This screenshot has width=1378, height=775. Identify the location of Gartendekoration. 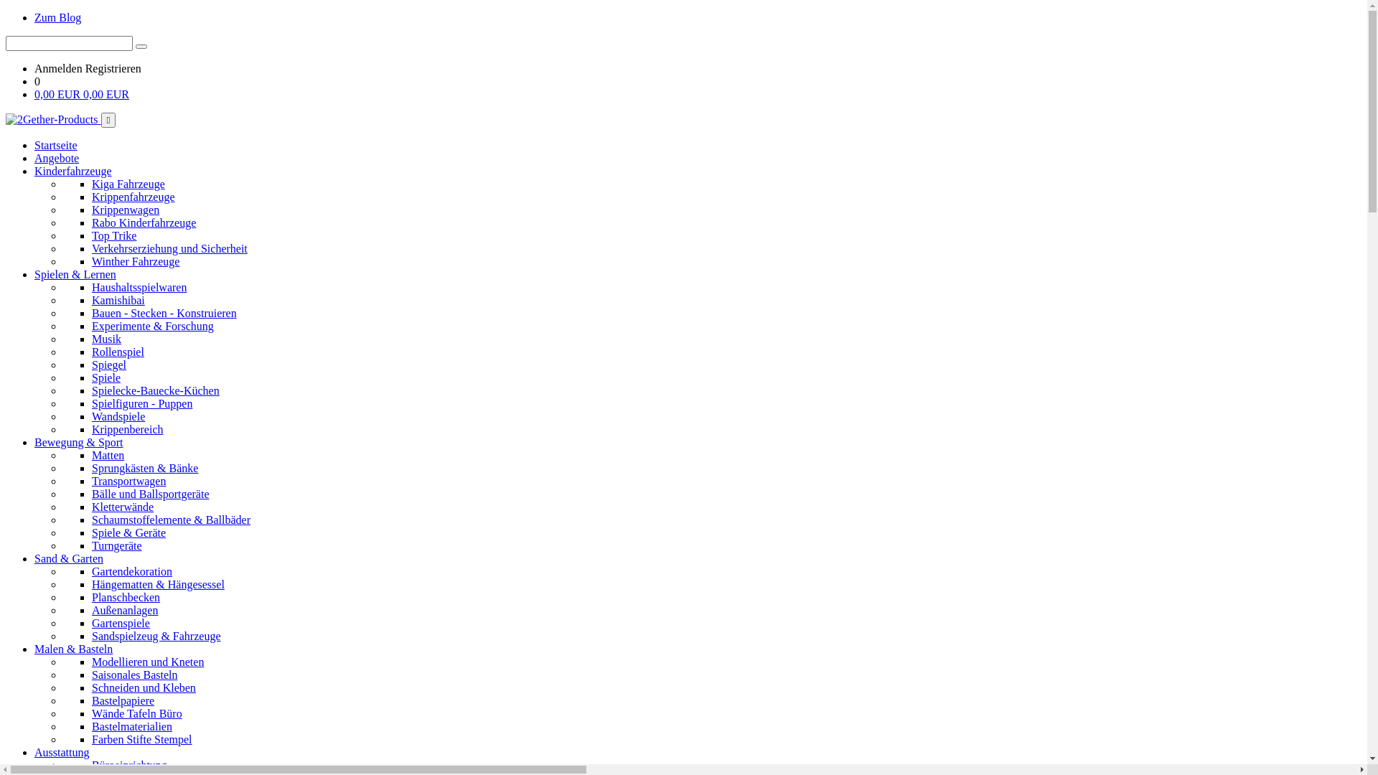
(132, 571).